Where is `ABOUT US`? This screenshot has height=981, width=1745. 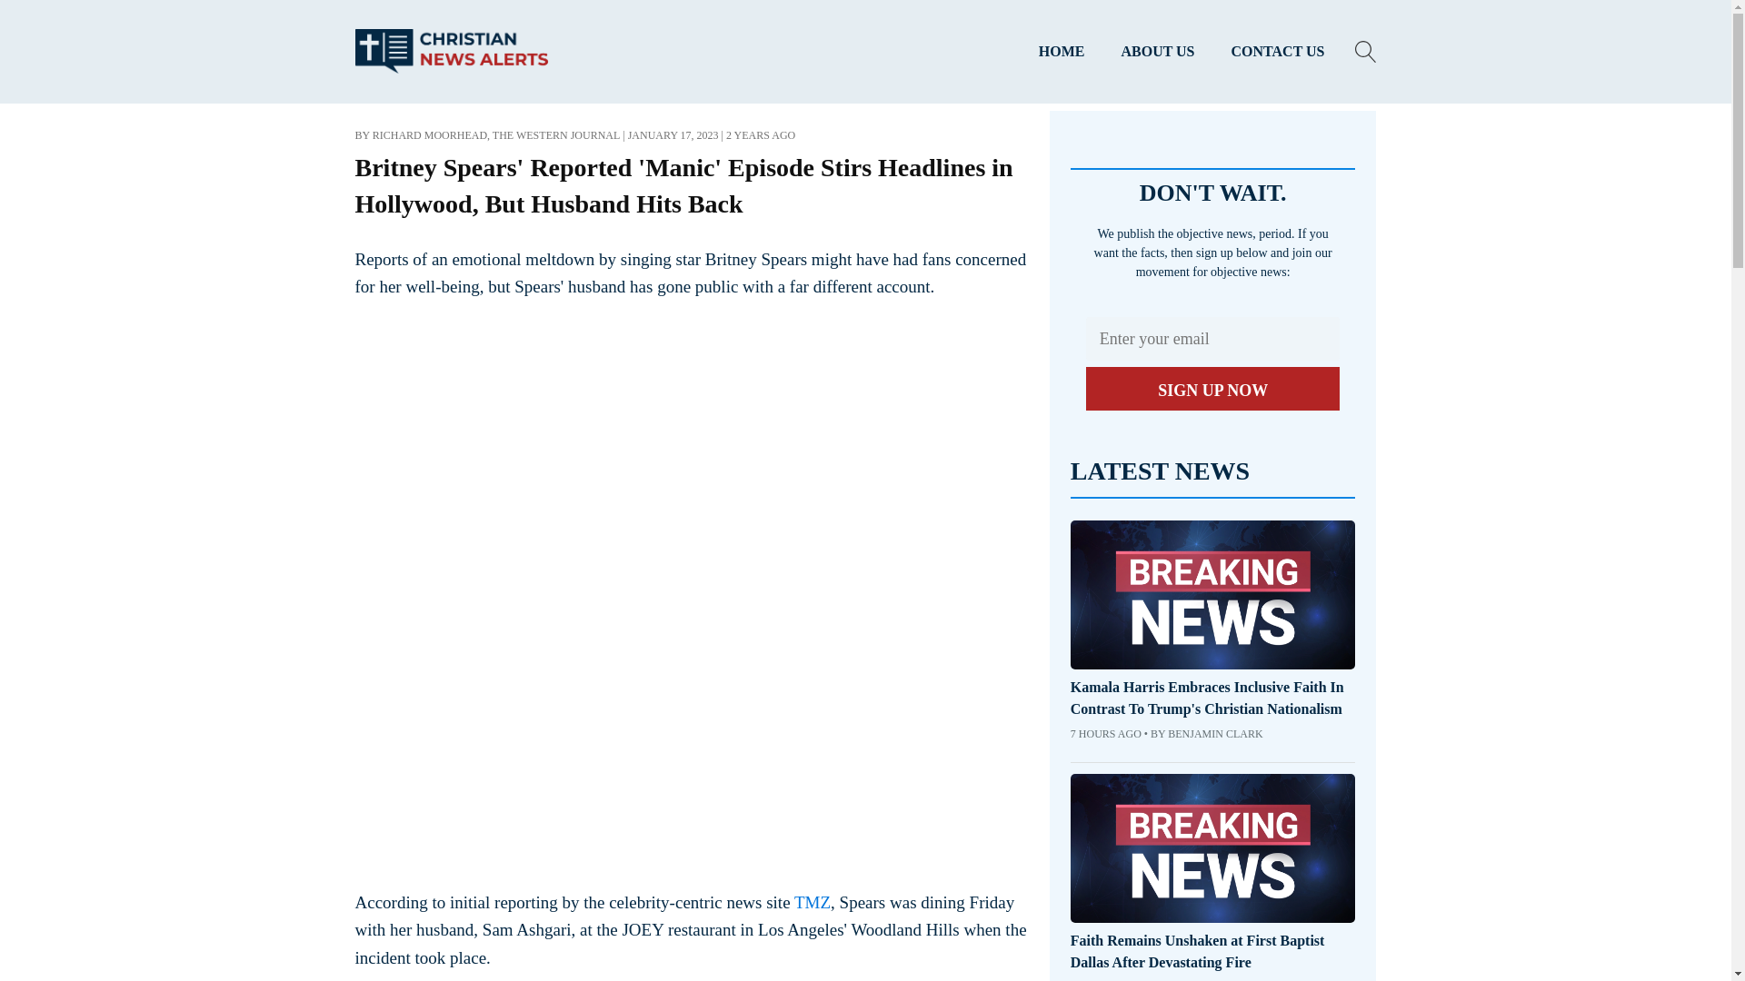 ABOUT US is located at coordinates (1158, 52).